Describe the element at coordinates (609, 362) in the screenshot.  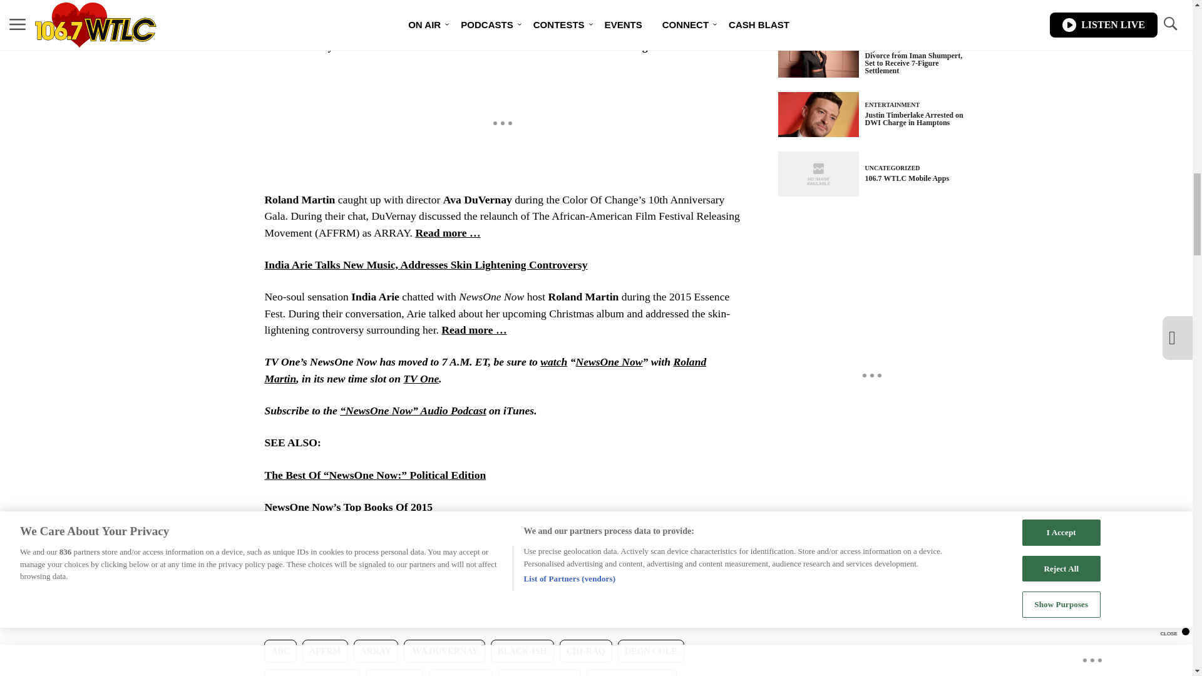
I see `NewsOne Now` at that location.